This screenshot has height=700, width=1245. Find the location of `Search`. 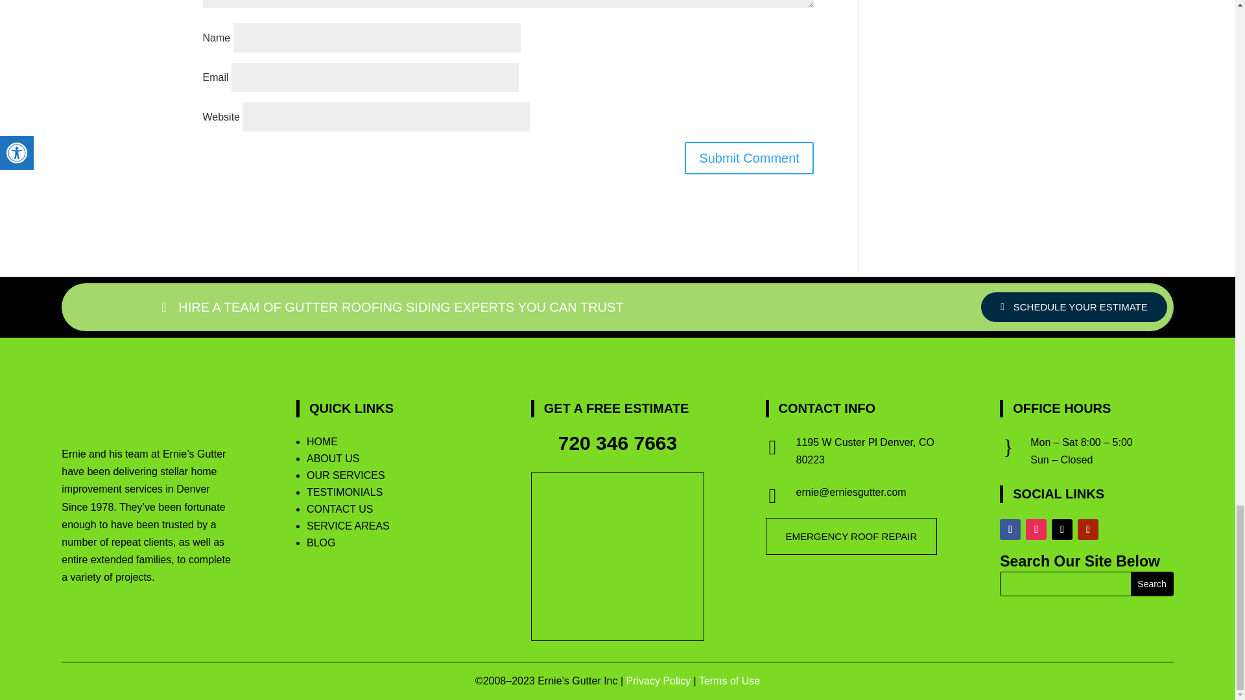

Search is located at coordinates (1152, 584).